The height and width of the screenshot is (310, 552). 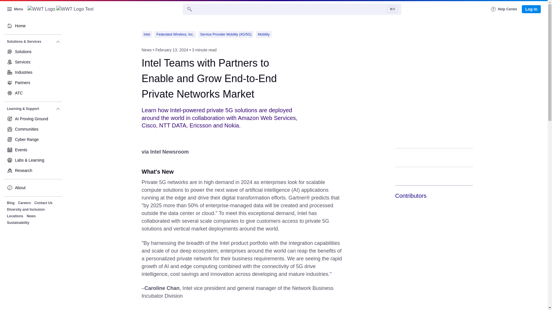 What do you see at coordinates (33, 26) in the screenshot?
I see `Home` at bounding box center [33, 26].